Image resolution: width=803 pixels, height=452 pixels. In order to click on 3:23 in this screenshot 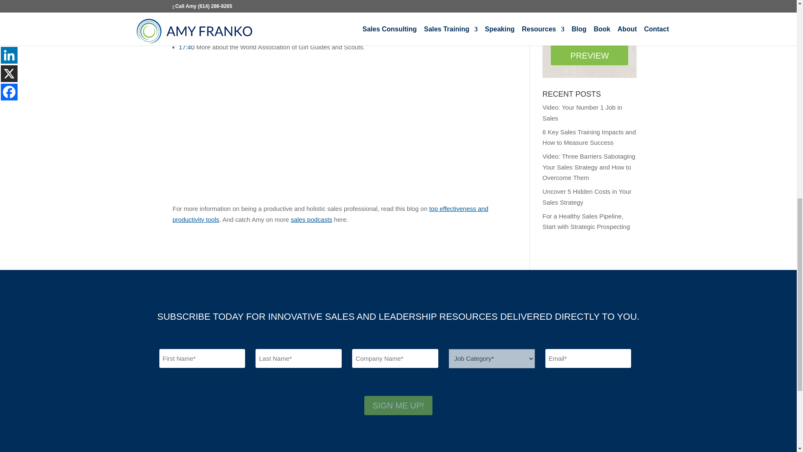, I will do `click(185, 25)`.